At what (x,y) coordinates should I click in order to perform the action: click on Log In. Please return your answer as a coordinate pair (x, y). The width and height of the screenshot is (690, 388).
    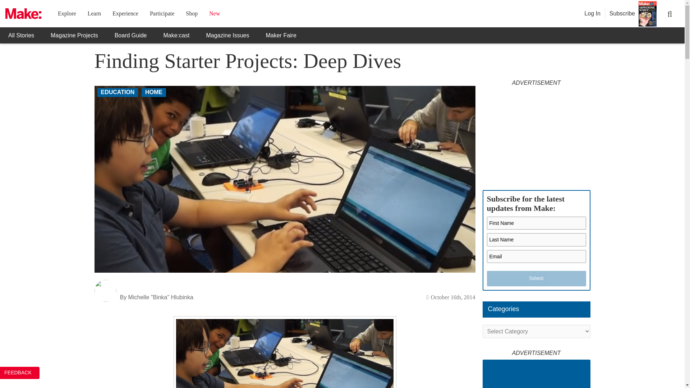
    Looking at the image, I should click on (592, 14).